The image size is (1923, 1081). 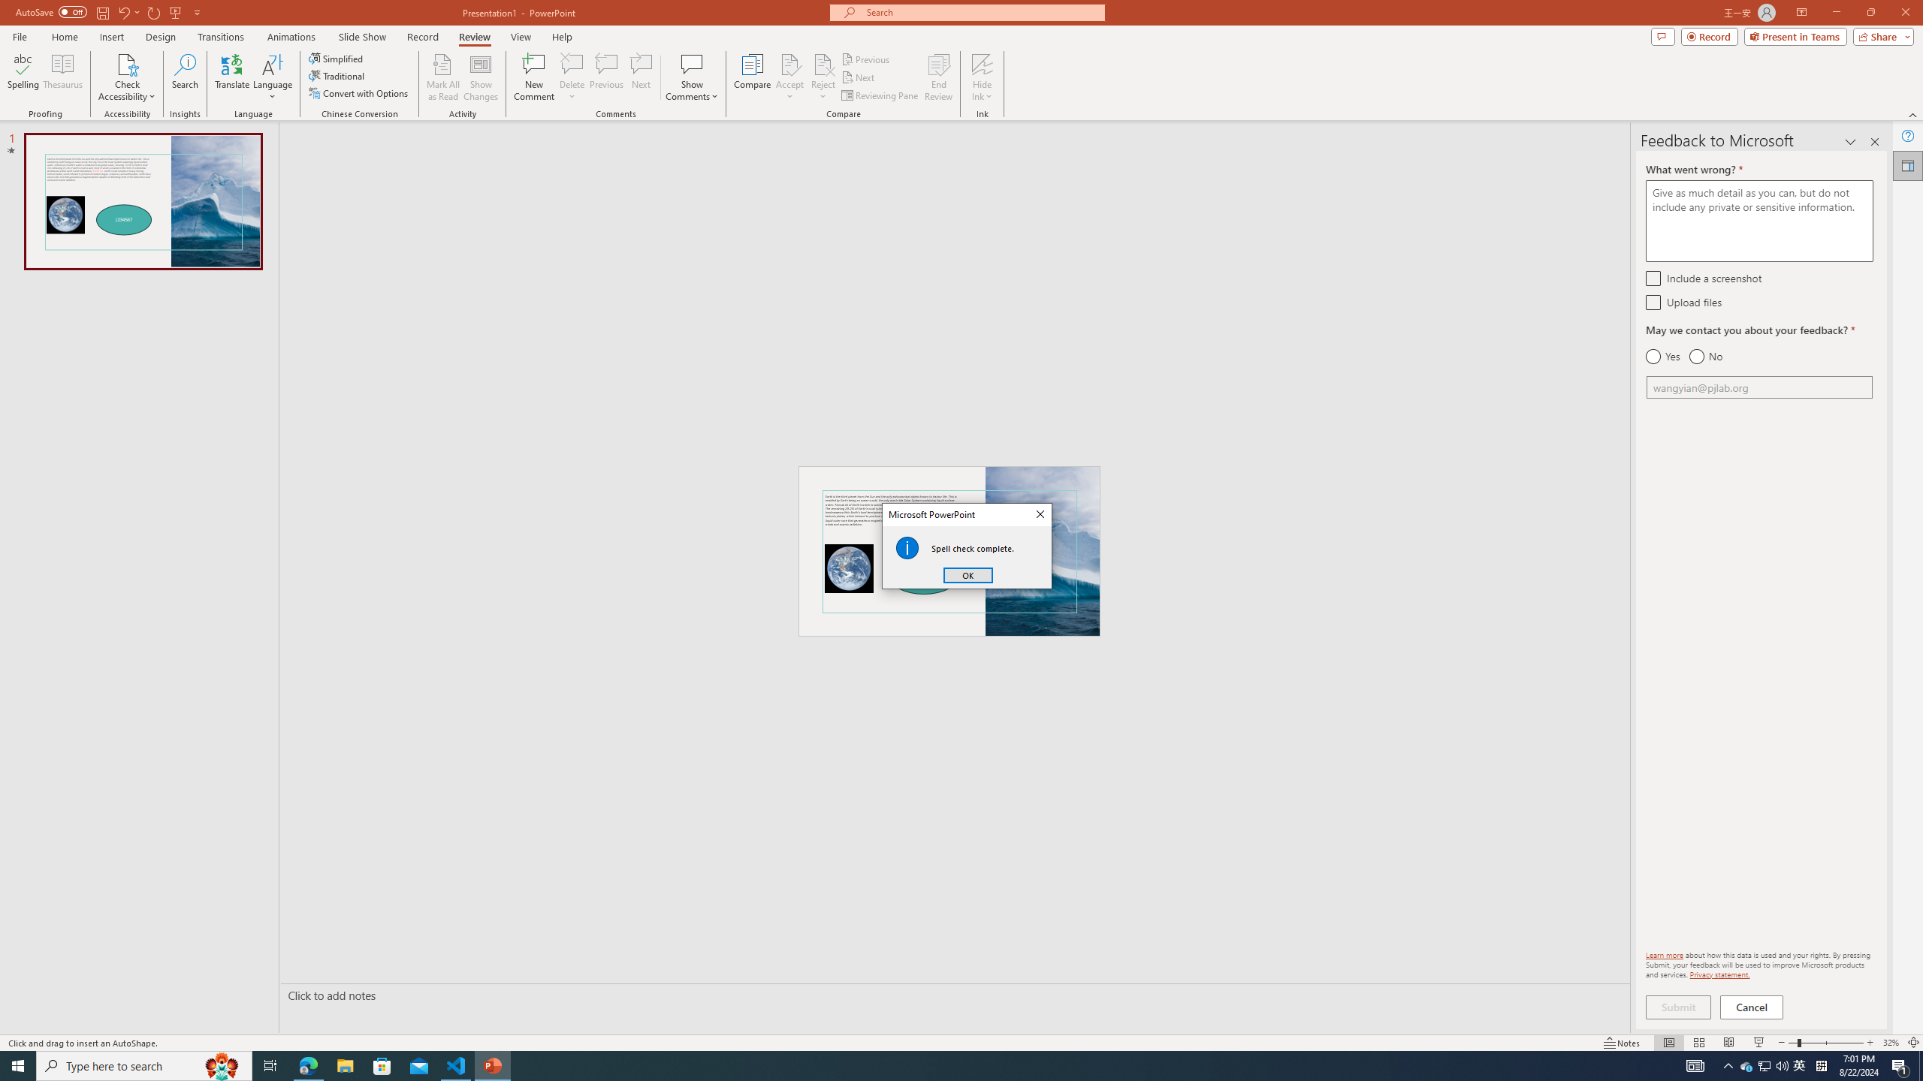 I want to click on Traditional, so click(x=337, y=75).